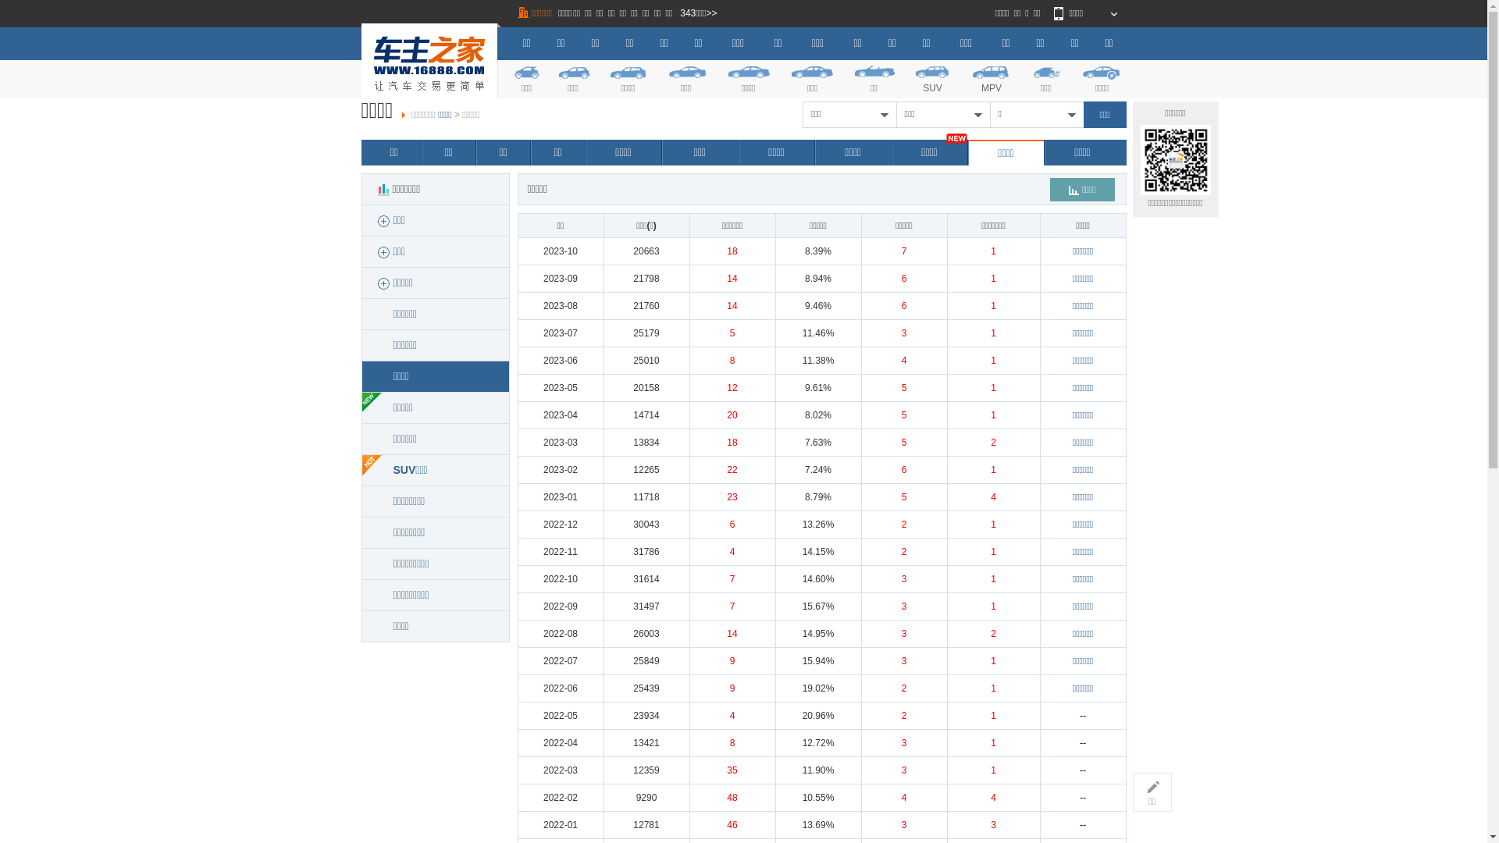 Image resolution: width=1499 pixels, height=843 pixels. I want to click on 1, so click(993, 361).